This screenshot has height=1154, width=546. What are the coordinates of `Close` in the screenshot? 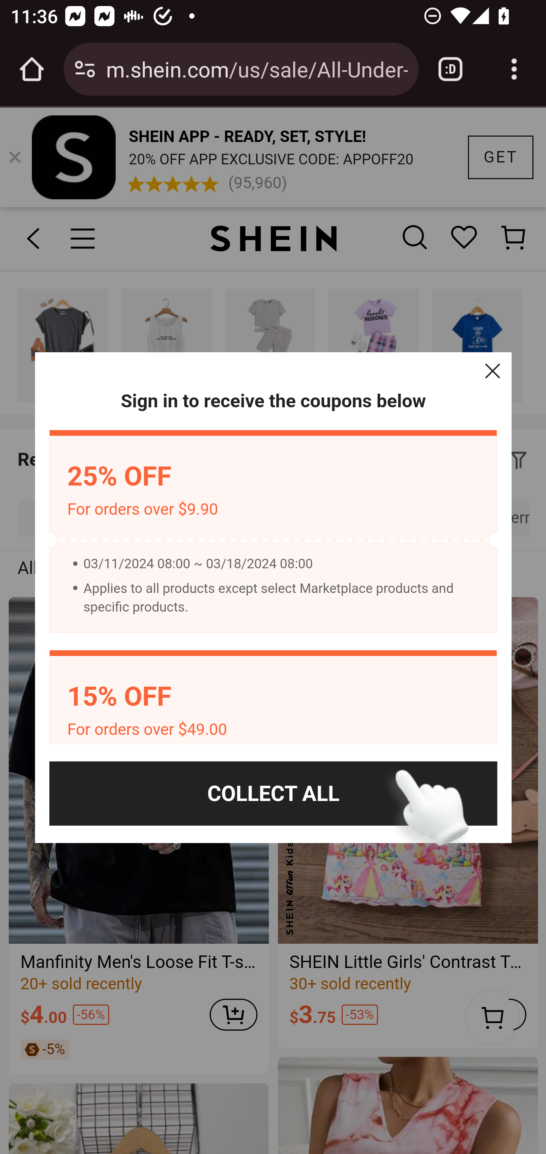 It's located at (492, 371).